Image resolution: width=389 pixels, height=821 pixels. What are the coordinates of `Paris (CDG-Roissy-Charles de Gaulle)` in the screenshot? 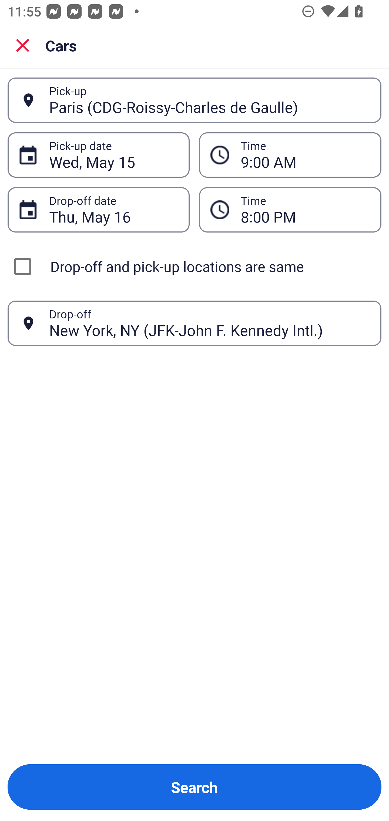 It's located at (209, 100).